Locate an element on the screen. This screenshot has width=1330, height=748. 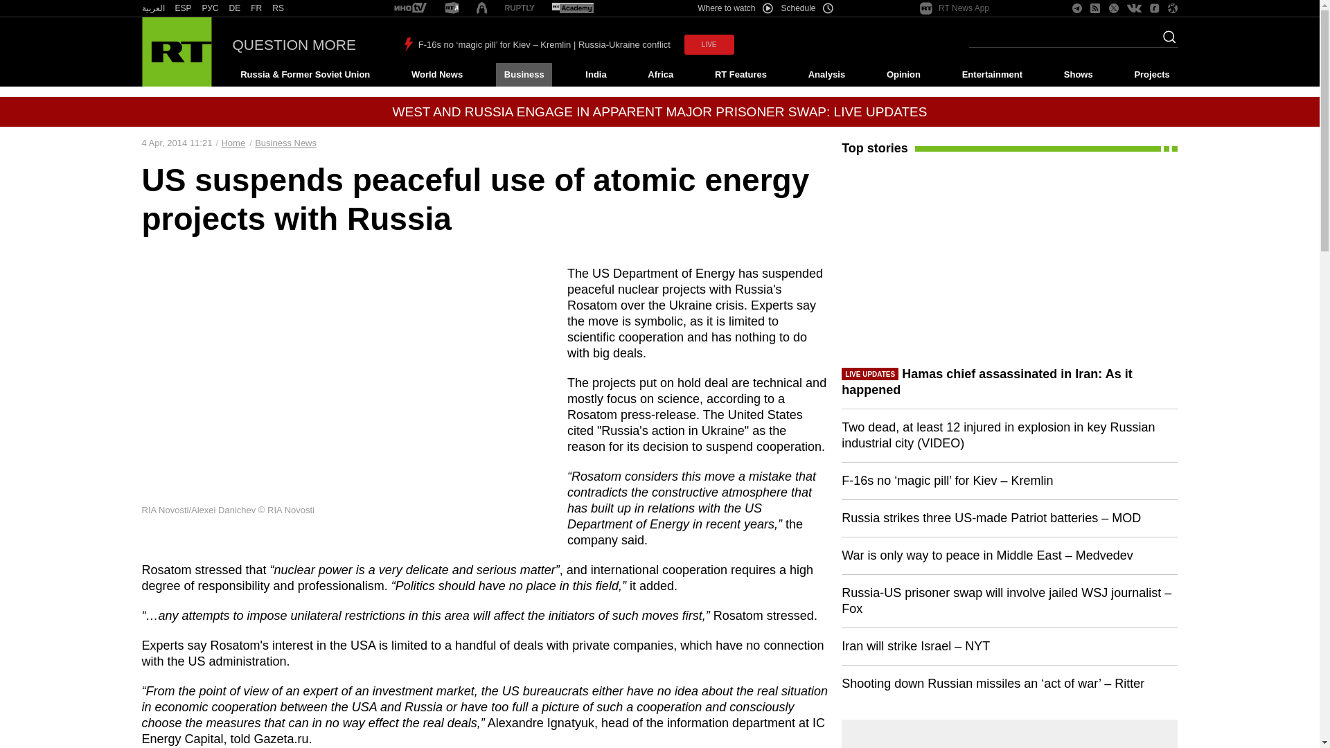
Opinion is located at coordinates (903, 75).